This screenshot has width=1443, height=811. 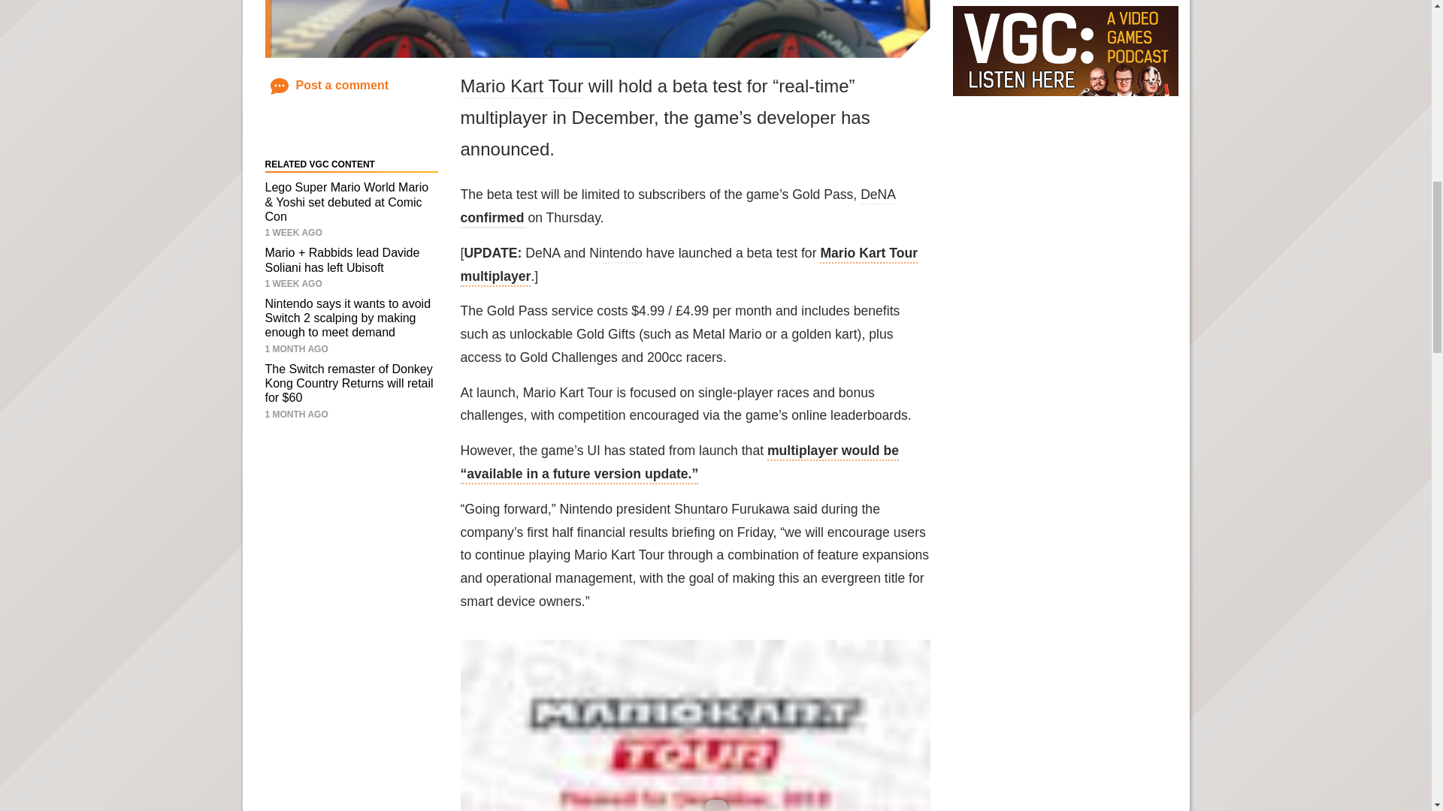 I want to click on Mario Kart Tour, so click(x=522, y=87).